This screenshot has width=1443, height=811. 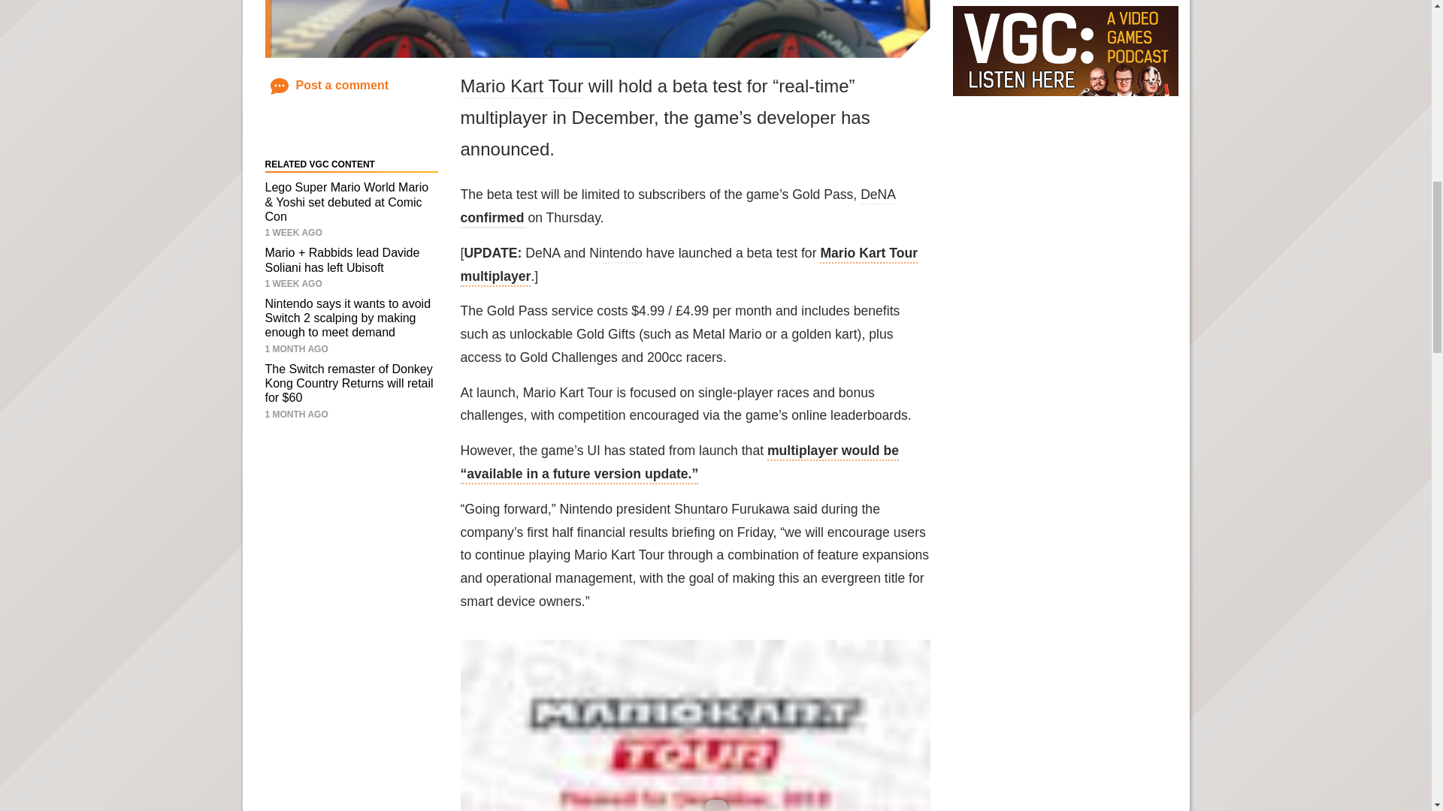 I want to click on Mario Kart Tour, so click(x=522, y=87).